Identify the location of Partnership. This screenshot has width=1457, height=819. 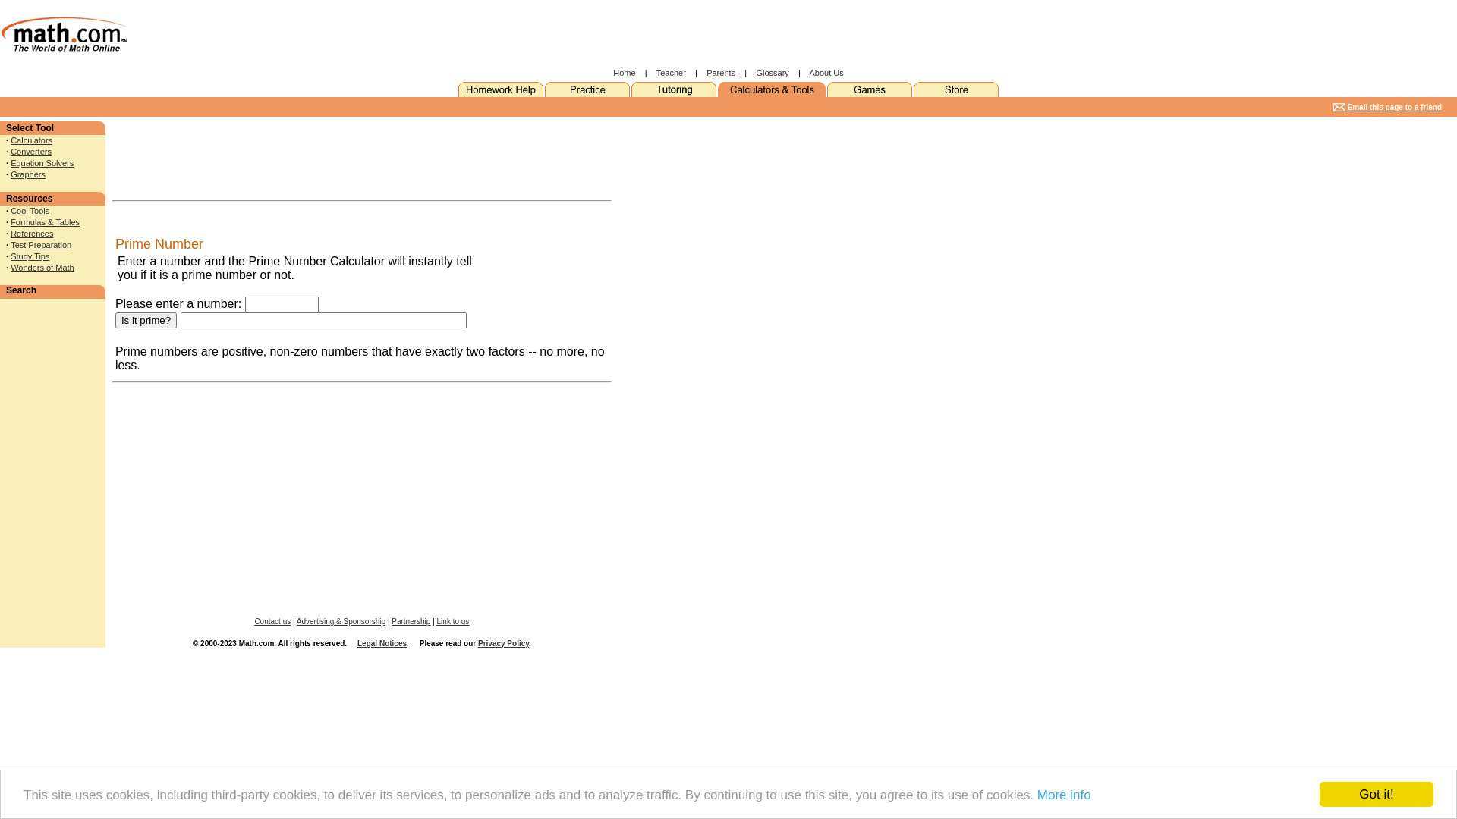
(411, 622).